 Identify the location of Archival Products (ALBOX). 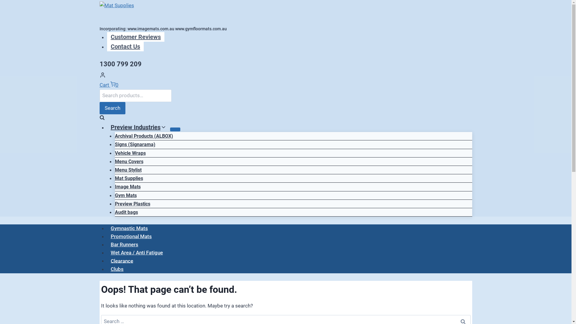
(144, 136).